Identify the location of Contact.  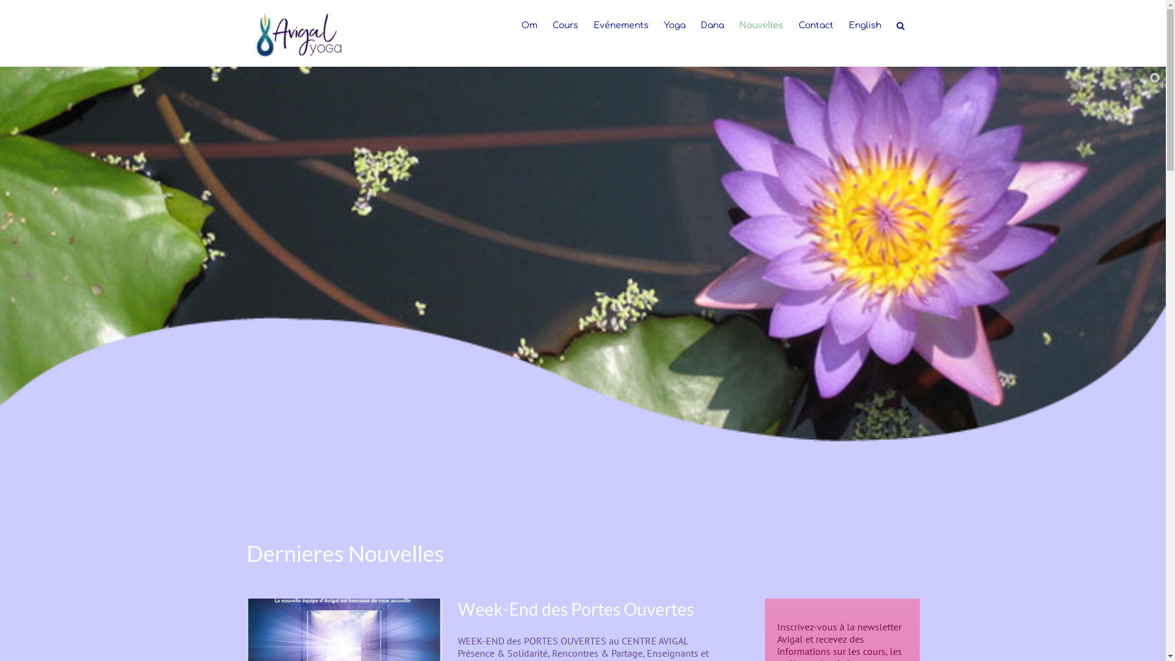
(815, 26).